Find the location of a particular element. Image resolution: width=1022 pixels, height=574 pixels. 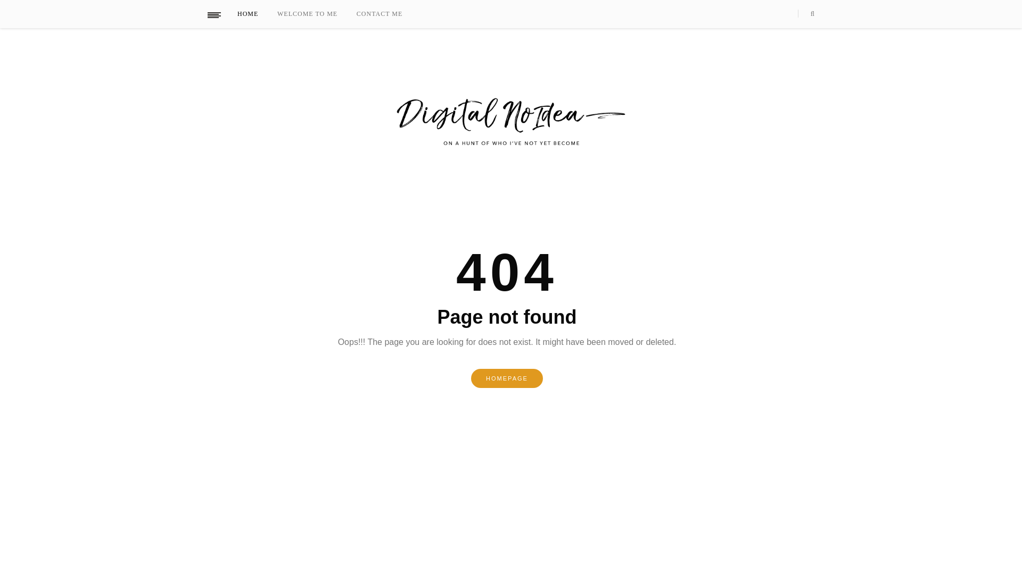

CONTACT ME is located at coordinates (389, 14).